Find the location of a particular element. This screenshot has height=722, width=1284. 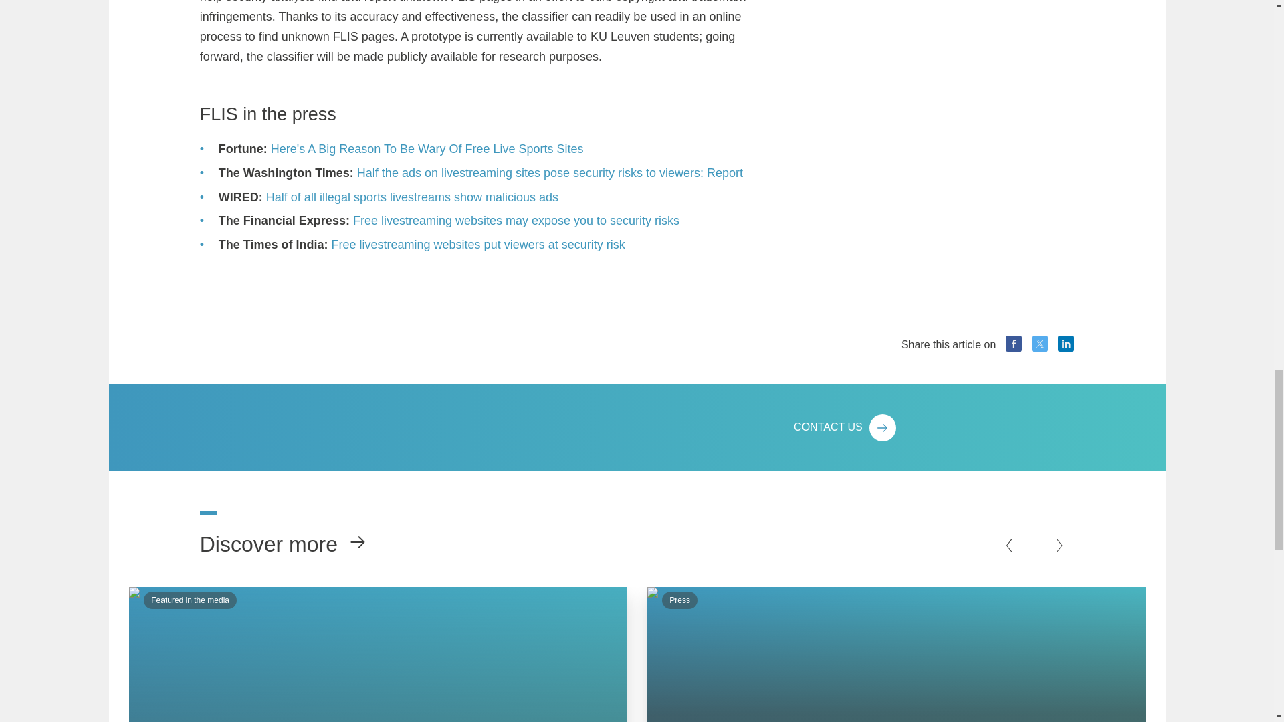

Free livestreaming websites may expose you to security risks is located at coordinates (516, 221).